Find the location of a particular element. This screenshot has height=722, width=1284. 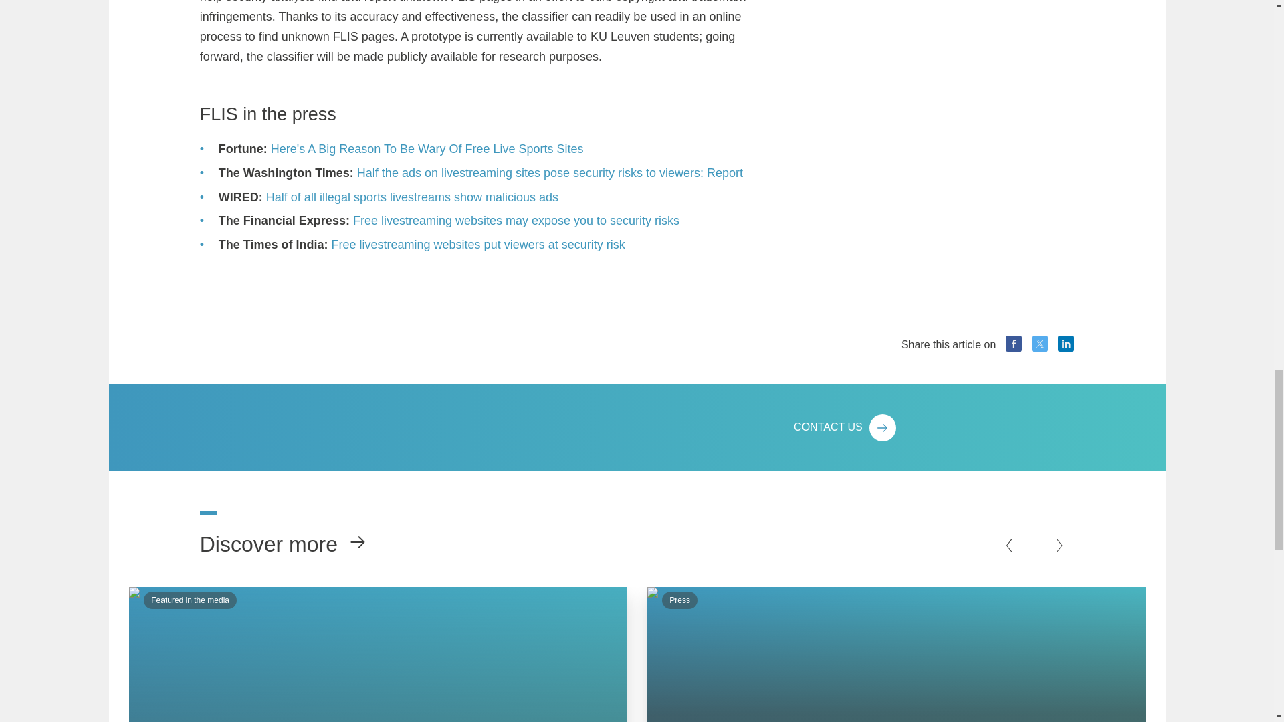

Free livestreaming websites may expose you to security risks is located at coordinates (516, 221).